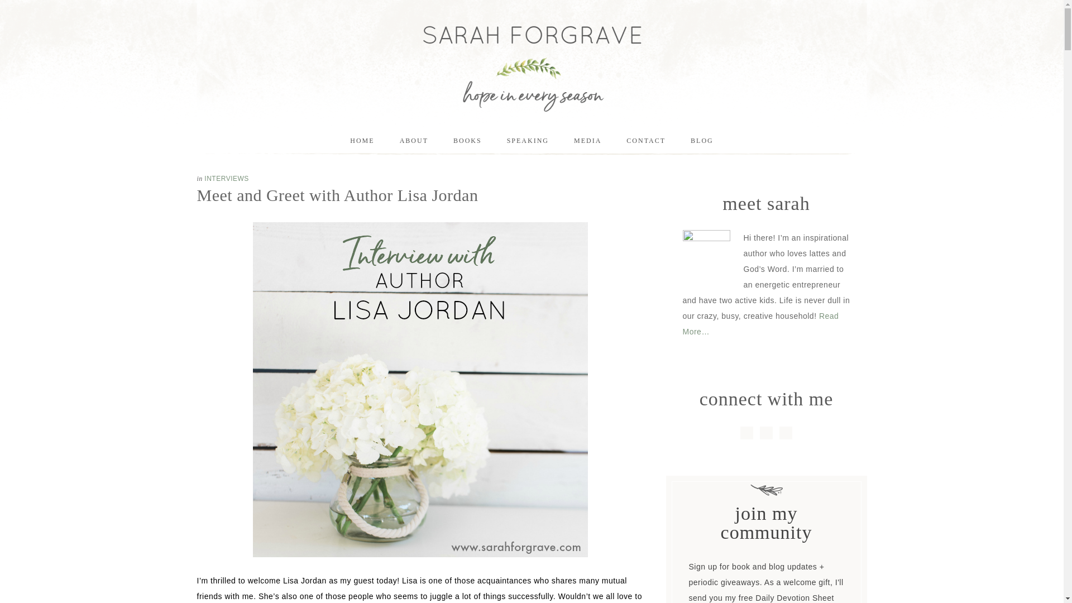 The width and height of the screenshot is (1072, 603). What do you see at coordinates (527, 140) in the screenshot?
I see `SPEAKING` at bounding box center [527, 140].